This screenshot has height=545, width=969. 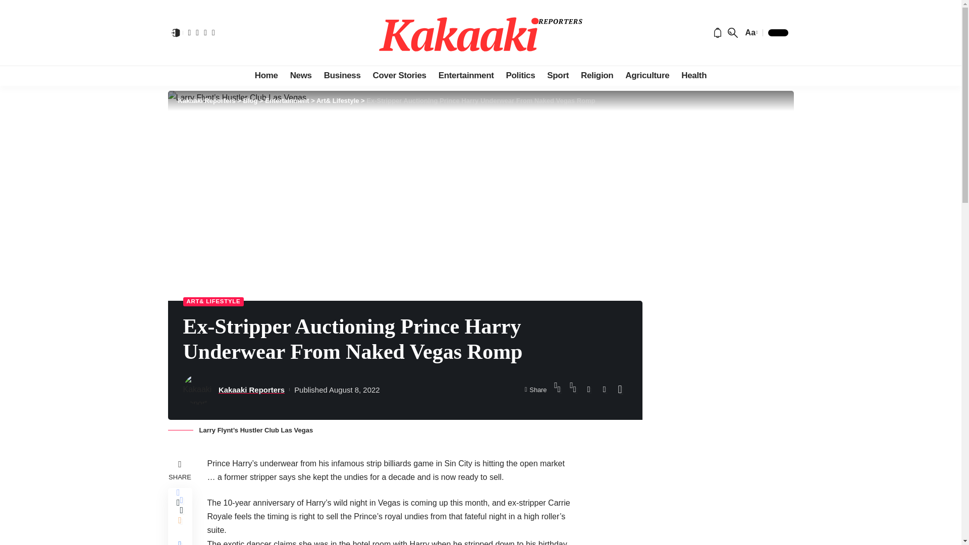 I want to click on Go to Blog., so click(x=250, y=101).